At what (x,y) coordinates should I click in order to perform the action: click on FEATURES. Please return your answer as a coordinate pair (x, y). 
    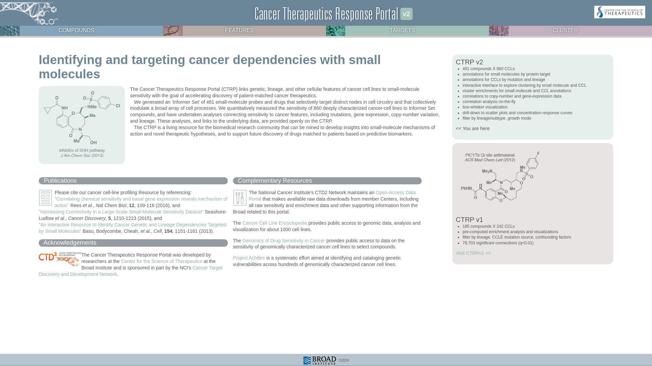
    Looking at the image, I should click on (239, 29).